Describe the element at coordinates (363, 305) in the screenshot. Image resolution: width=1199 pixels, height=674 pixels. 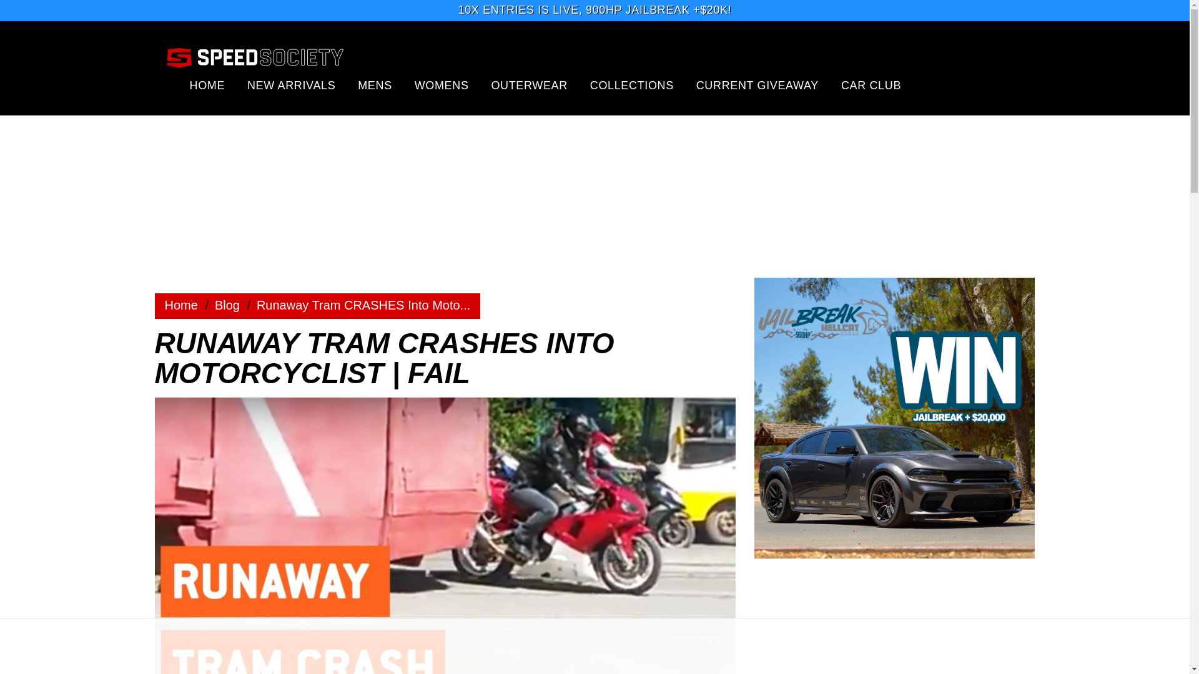
I see `Runaway Tram CRASHES Into Moto...` at that location.